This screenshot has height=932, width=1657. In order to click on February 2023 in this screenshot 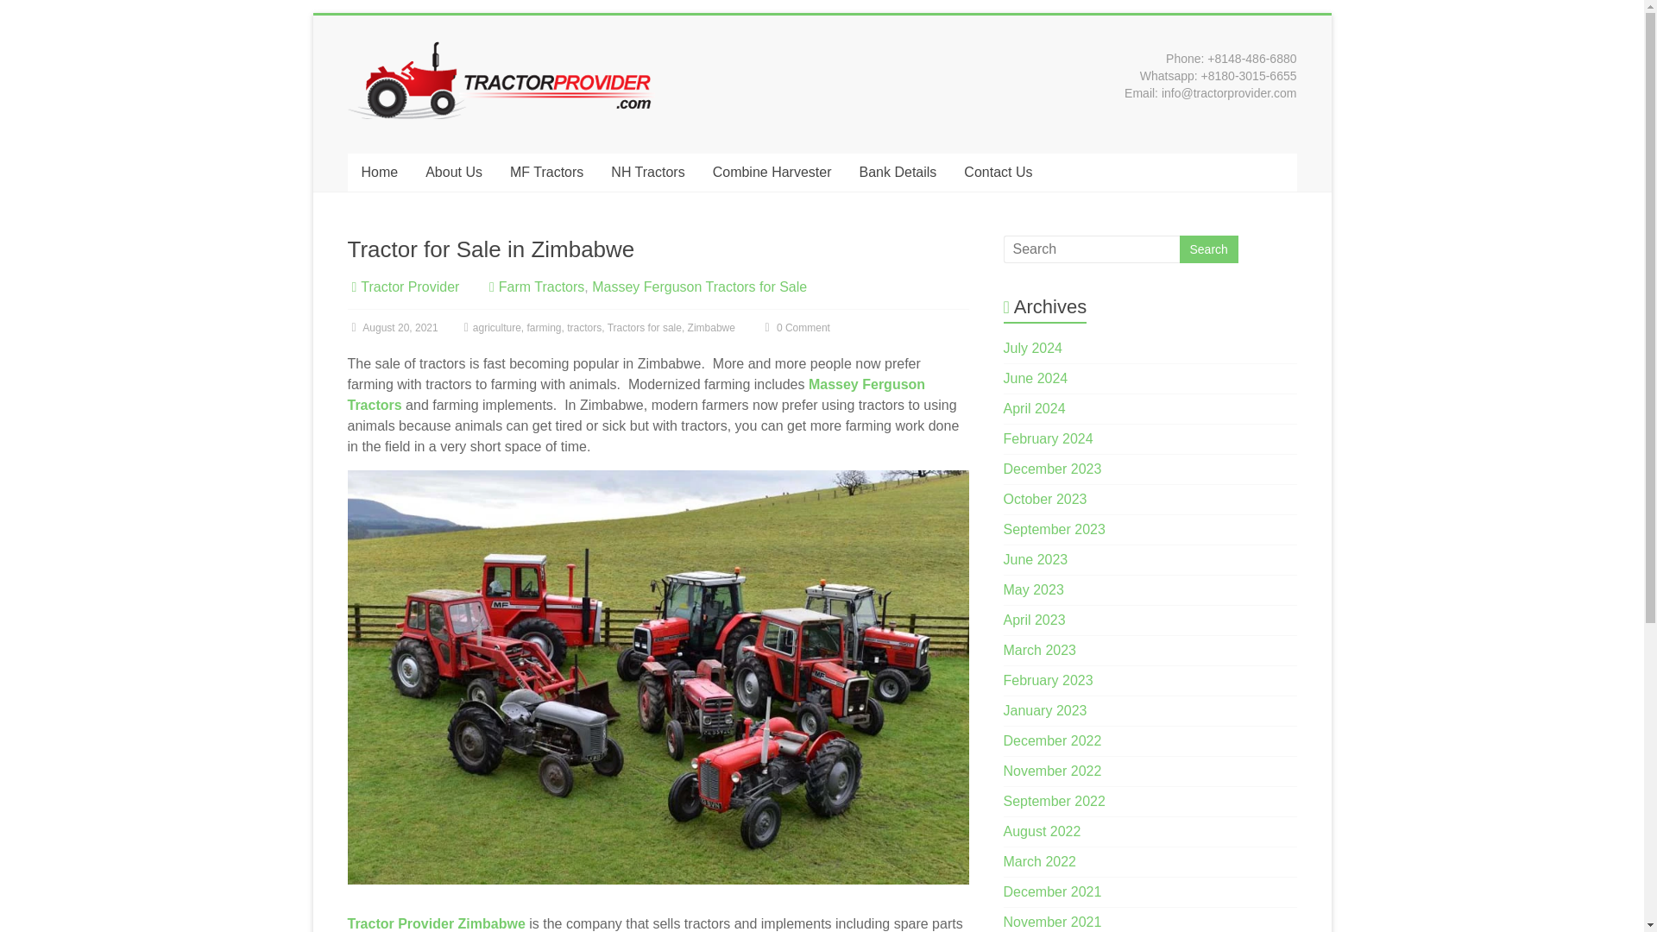, I will do `click(1049, 680)`.